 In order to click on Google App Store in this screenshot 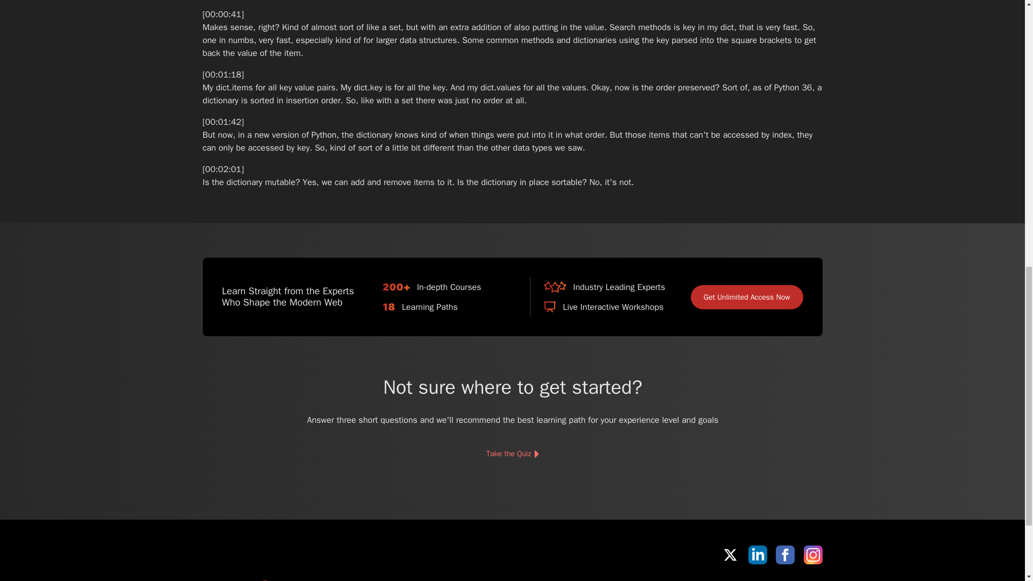, I will do `click(786, 579)`.